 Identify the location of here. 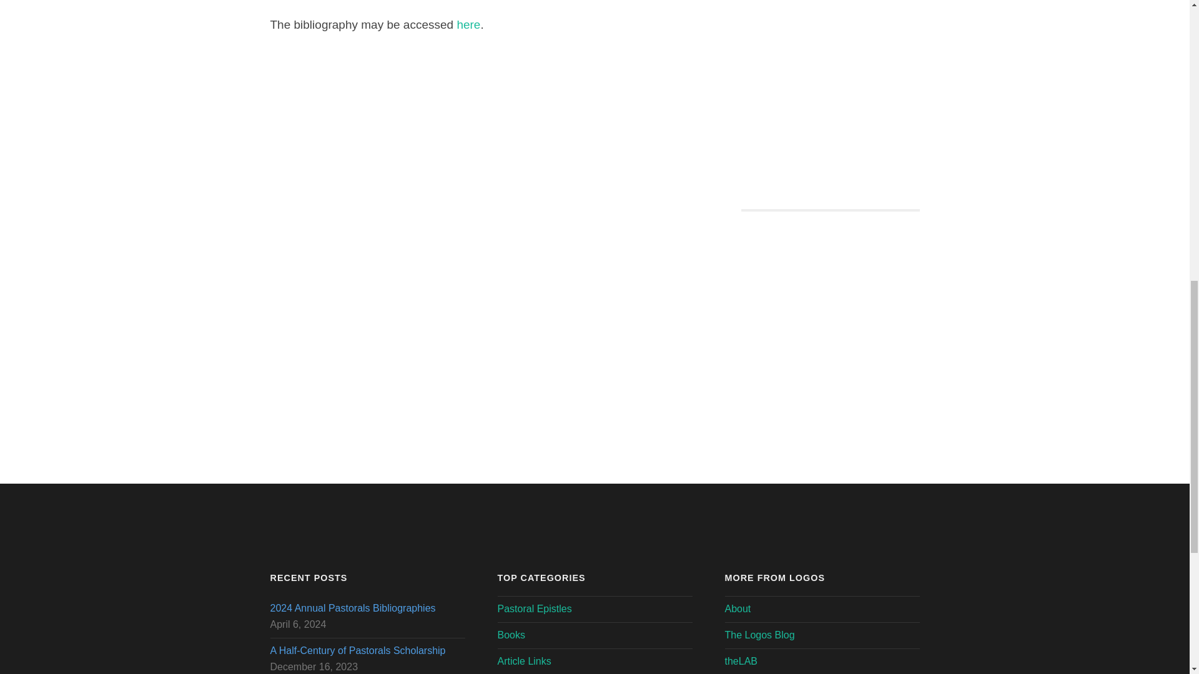
(468, 24).